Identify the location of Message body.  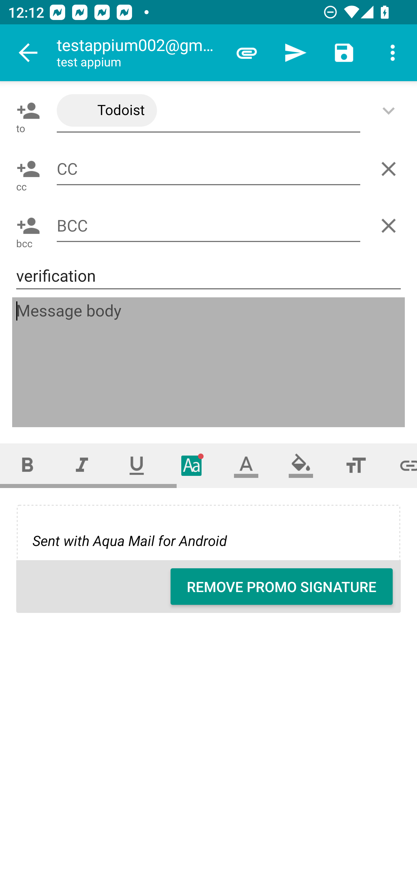
(209, 362).